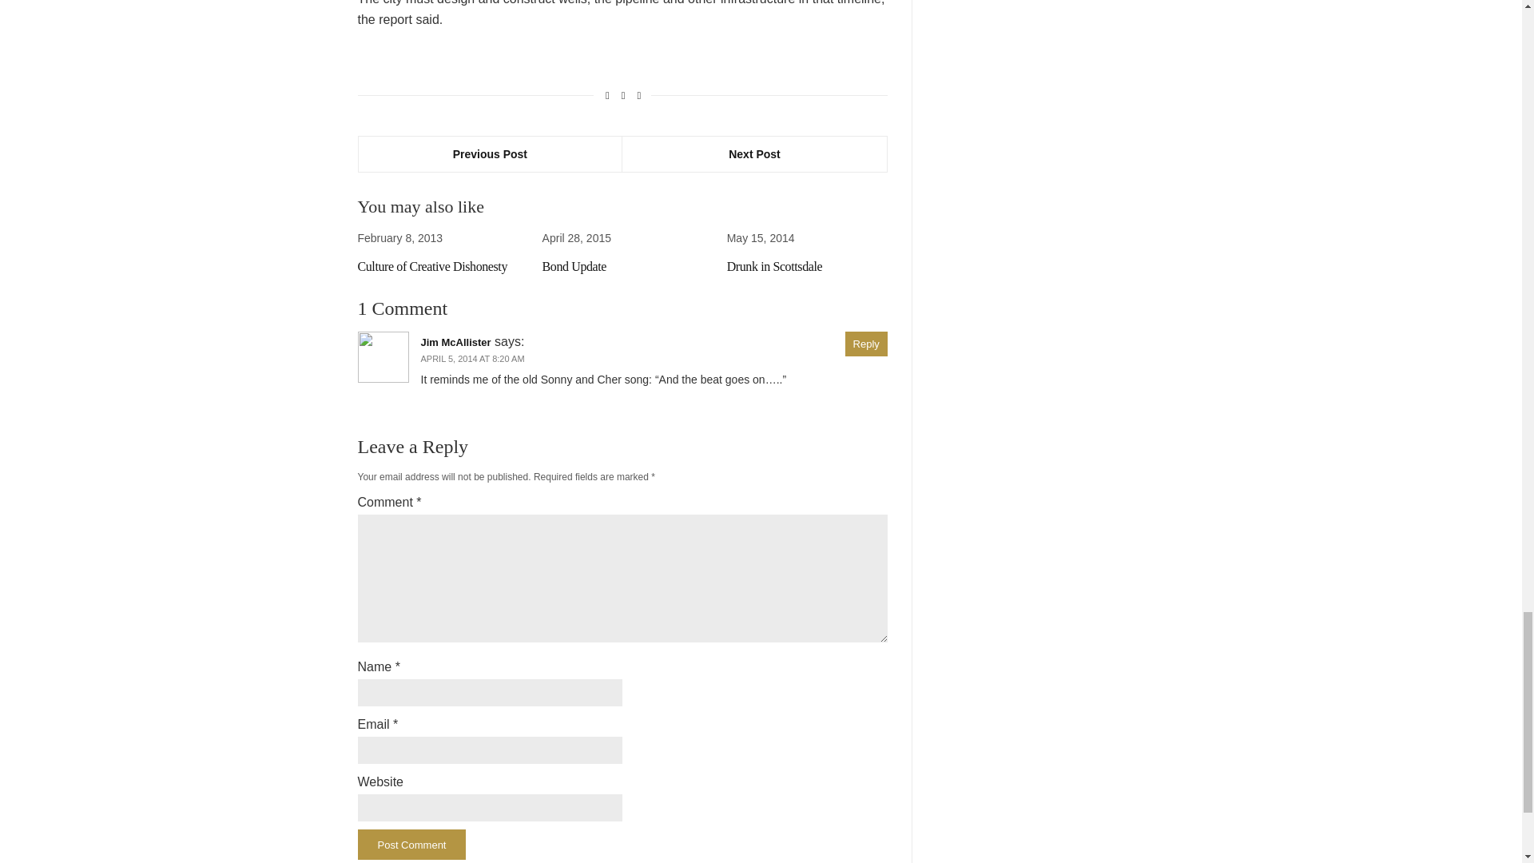 This screenshot has height=863, width=1534. Describe the element at coordinates (866, 344) in the screenshot. I see `Reply` at that location.